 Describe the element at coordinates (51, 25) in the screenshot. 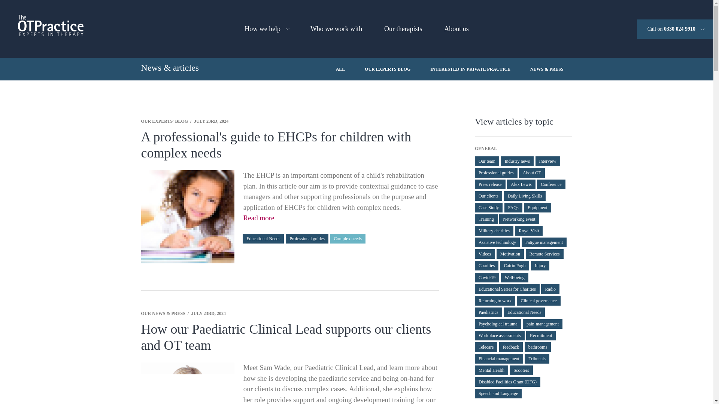

I see `Home` at that location.